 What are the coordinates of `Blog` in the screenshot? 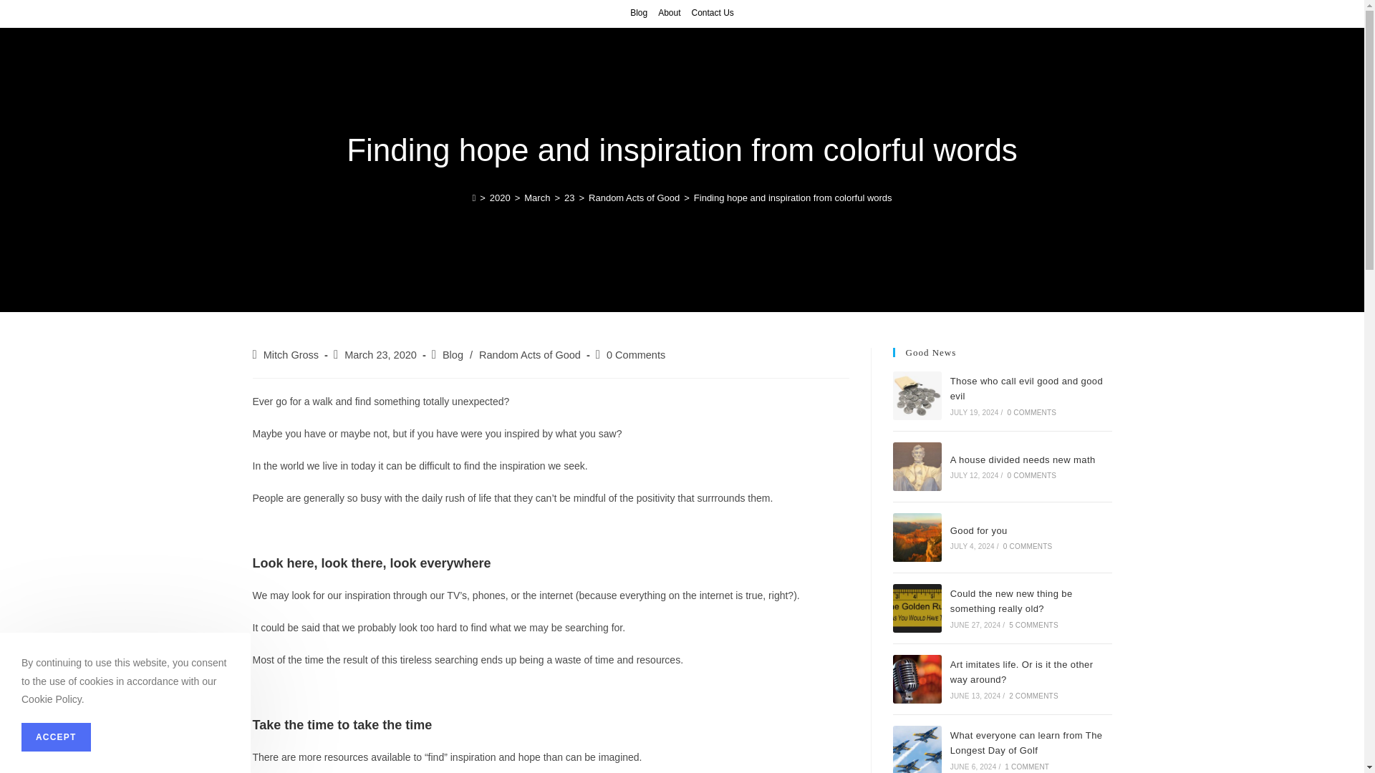 It's located at (639, 13).